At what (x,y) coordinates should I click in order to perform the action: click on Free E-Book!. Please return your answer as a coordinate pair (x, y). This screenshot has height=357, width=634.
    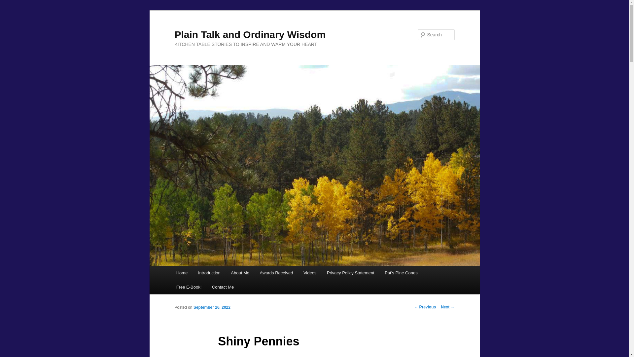
    Looking at the image, I should click on (189, 287).